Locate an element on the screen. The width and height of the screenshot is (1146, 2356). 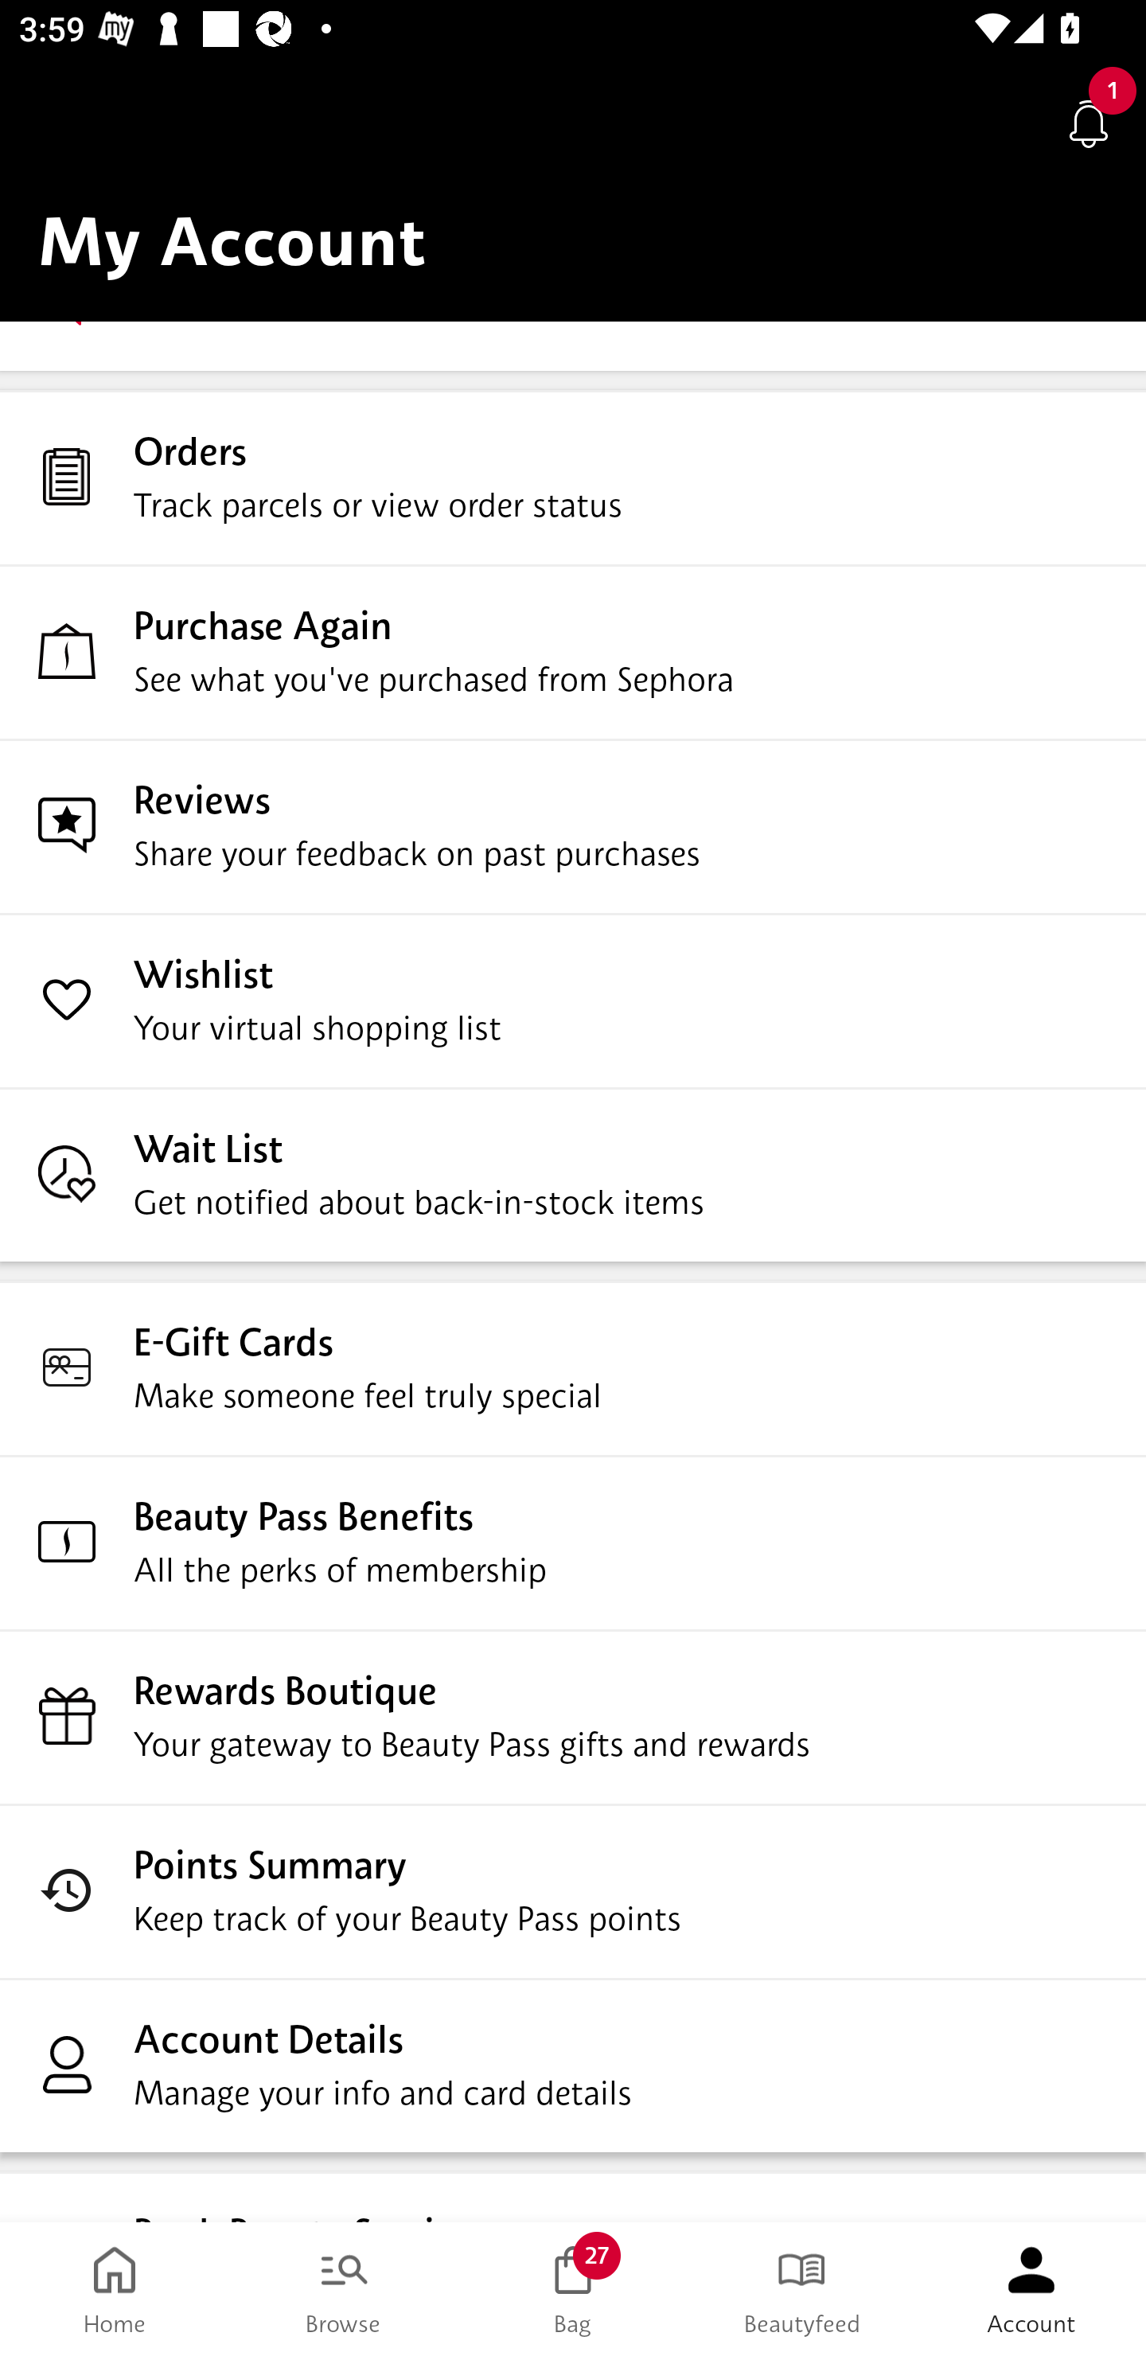
Reviews Share your feedback on past purchases is located at coordinates (573, 826).